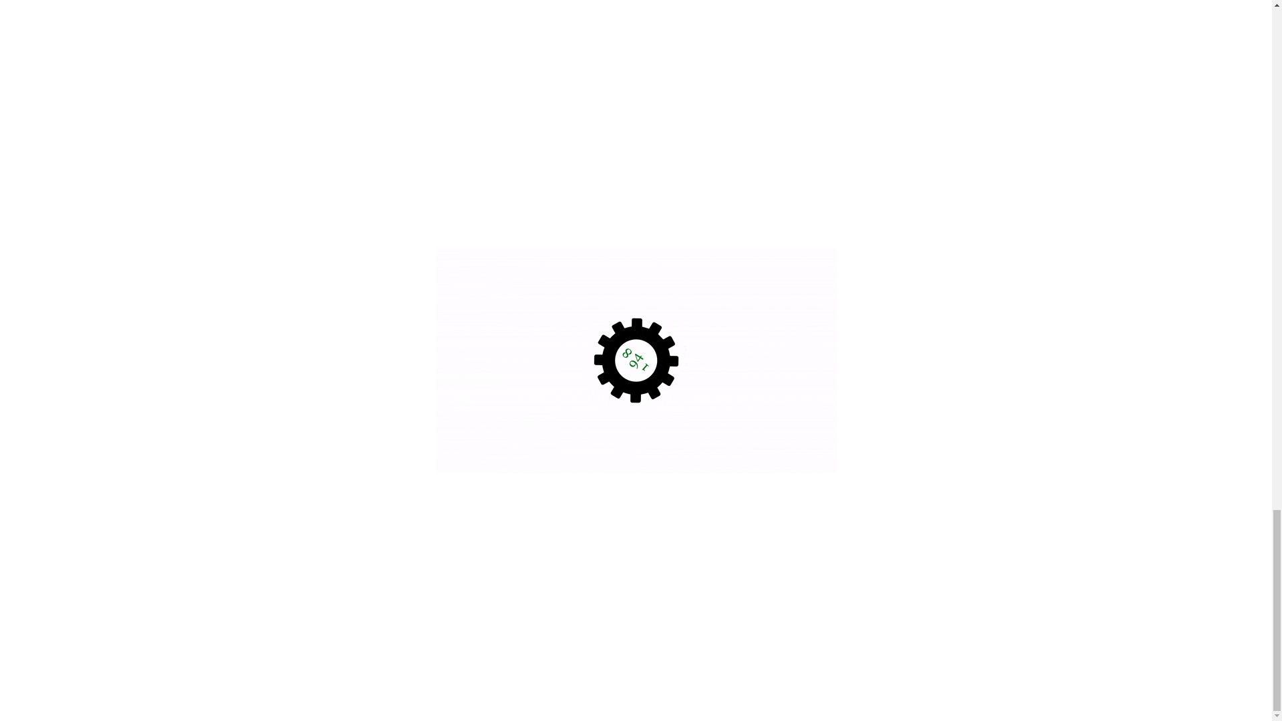  Describe the element at coordinates (402, 271) in the screenshot. I see `logged in` at that location.